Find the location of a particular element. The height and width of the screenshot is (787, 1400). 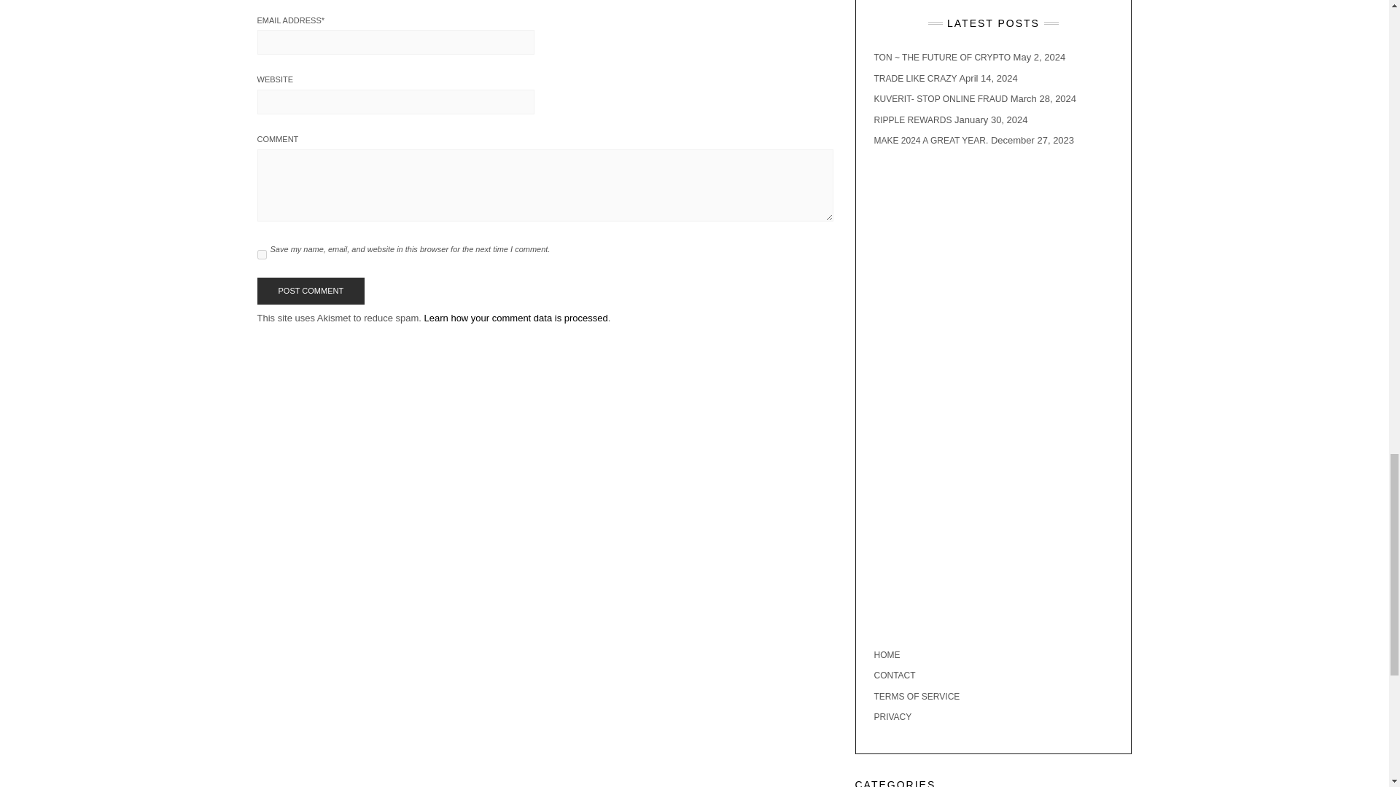

KUVERIT- STOP ONLINE FRAUD is located at coordinates (941, 98).